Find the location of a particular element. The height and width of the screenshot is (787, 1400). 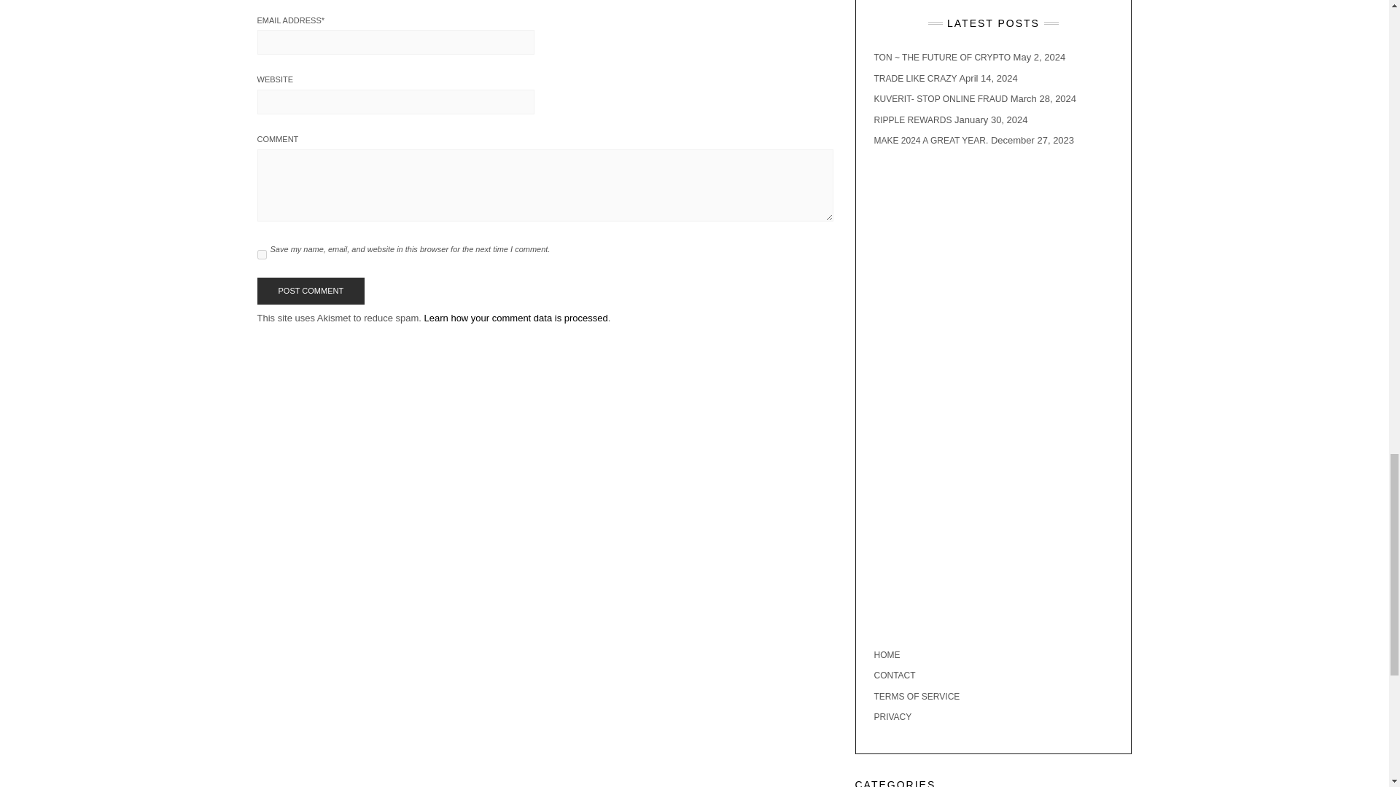

KUVERIT- STOP ONLINE FRAUD is located at coordinates (941, 98).